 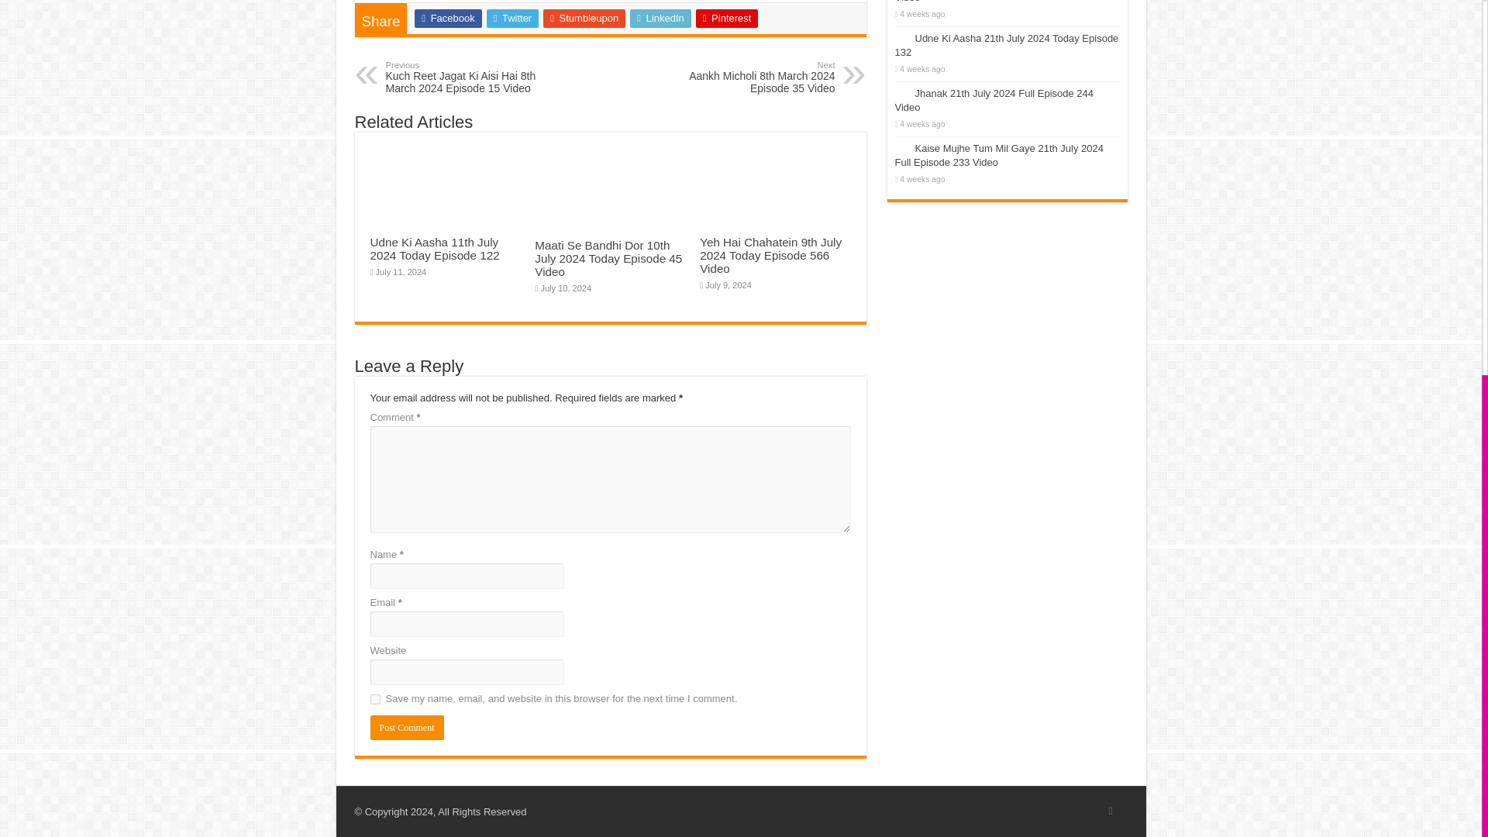 I want to click on Post Comment, so click(x=407, y=727).